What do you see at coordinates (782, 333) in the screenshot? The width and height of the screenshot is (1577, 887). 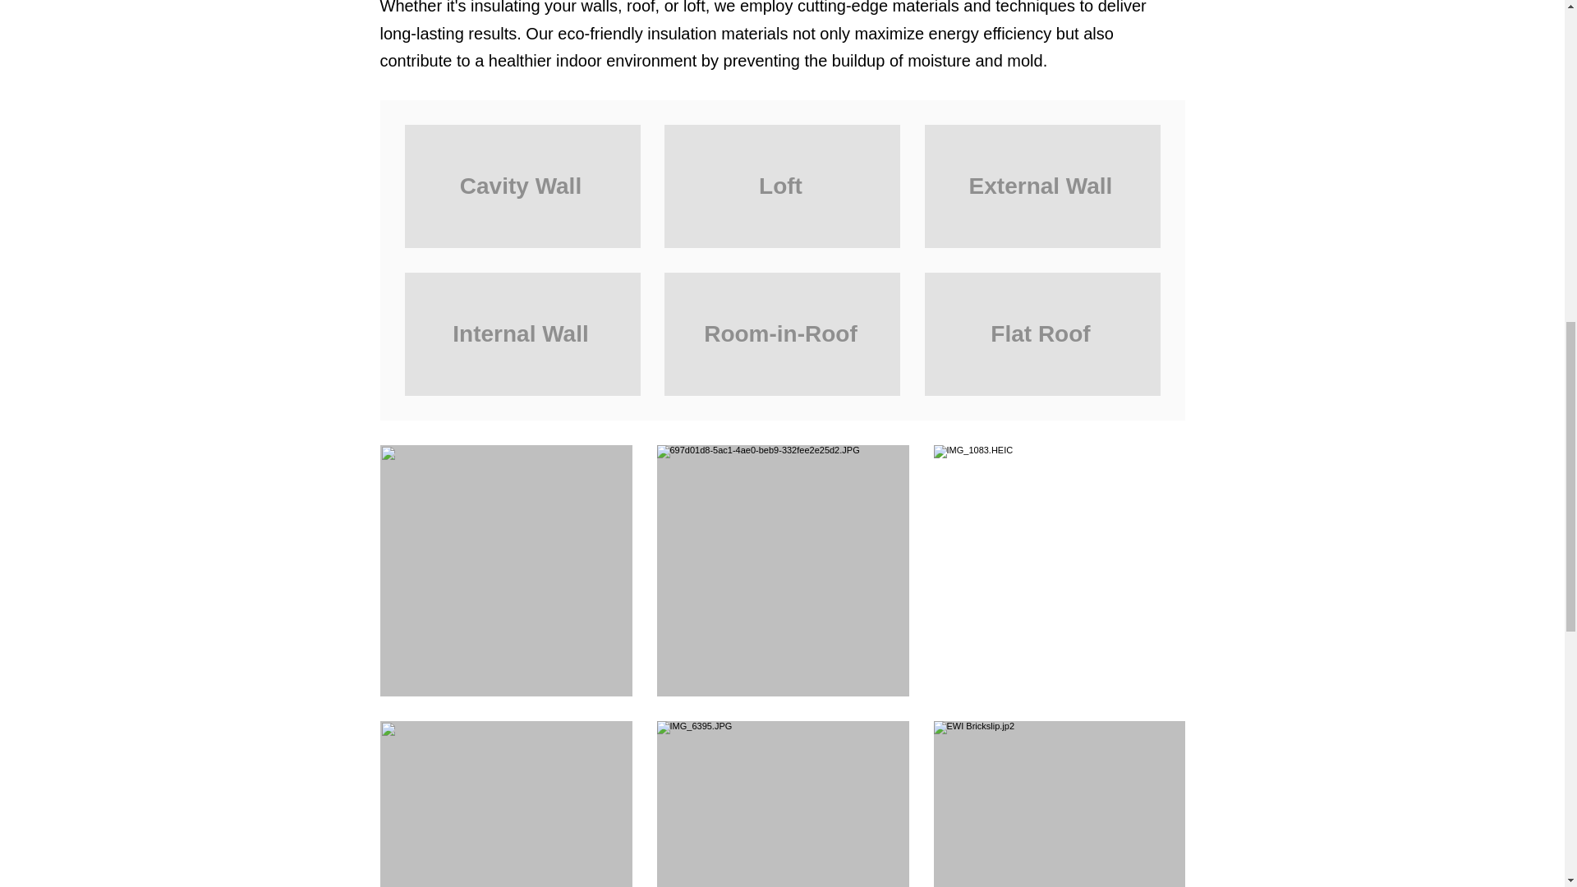 I see `Room-in-Roof` at bounding box center [782, 333].